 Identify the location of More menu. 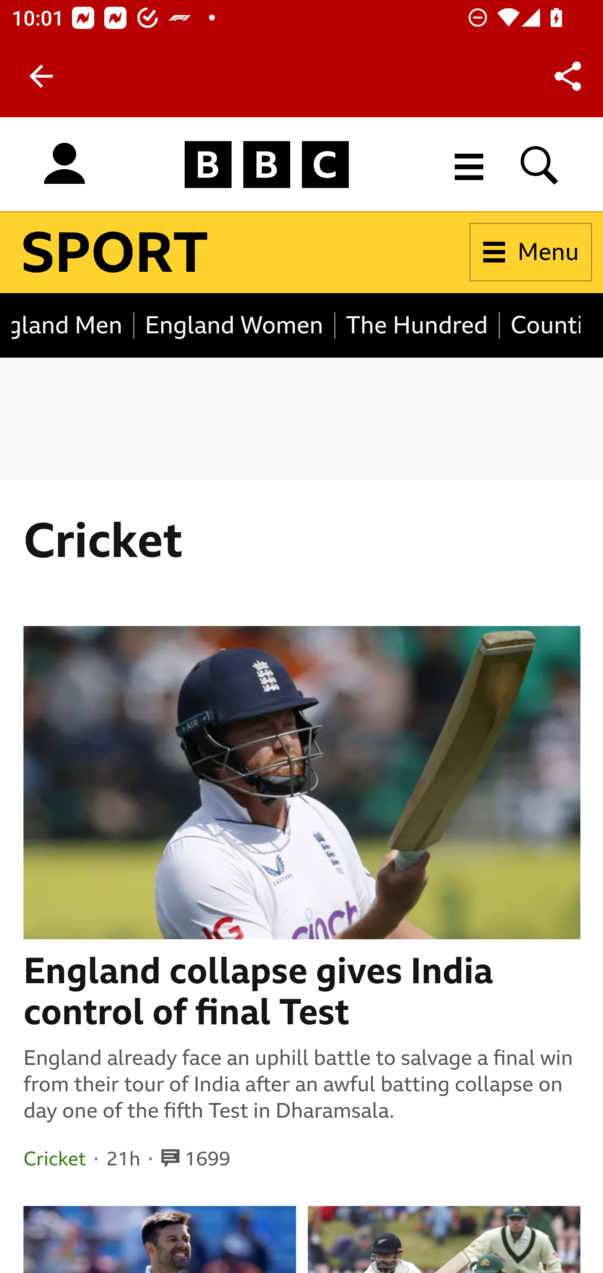
(469, 164).